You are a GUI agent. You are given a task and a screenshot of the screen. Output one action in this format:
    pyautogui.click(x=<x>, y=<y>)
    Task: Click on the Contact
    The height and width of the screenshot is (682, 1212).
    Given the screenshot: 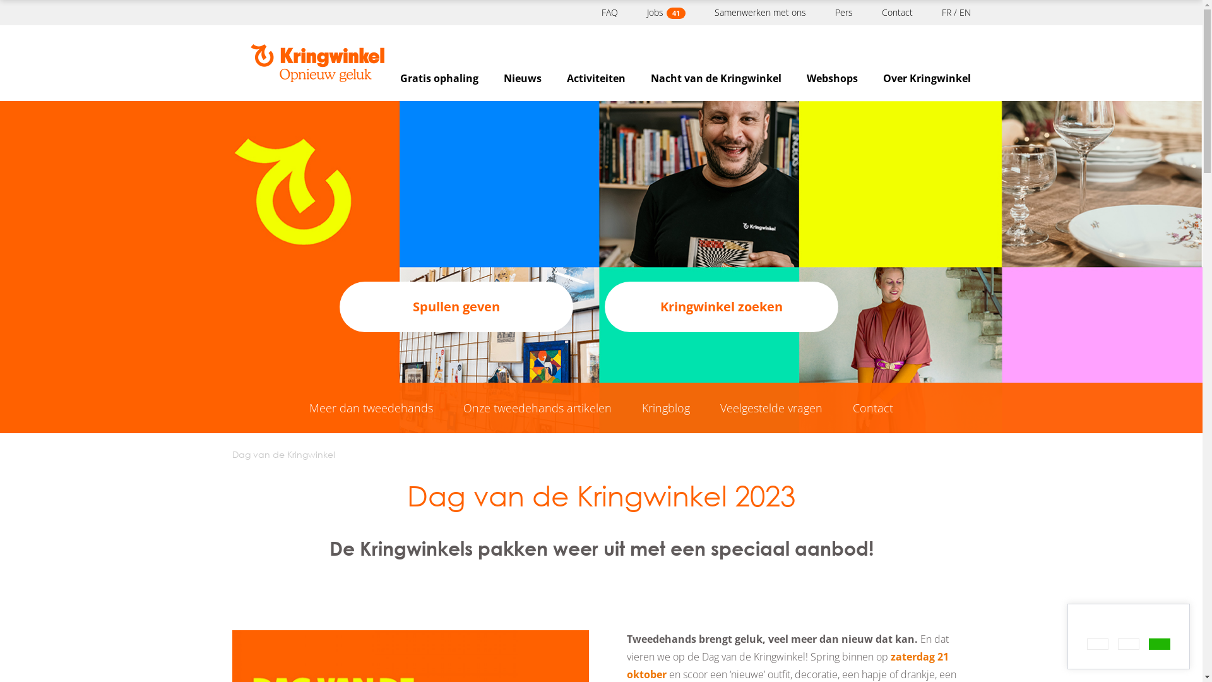 What is the action you would take?
    pyautogui.click(x=896, y=13)
    